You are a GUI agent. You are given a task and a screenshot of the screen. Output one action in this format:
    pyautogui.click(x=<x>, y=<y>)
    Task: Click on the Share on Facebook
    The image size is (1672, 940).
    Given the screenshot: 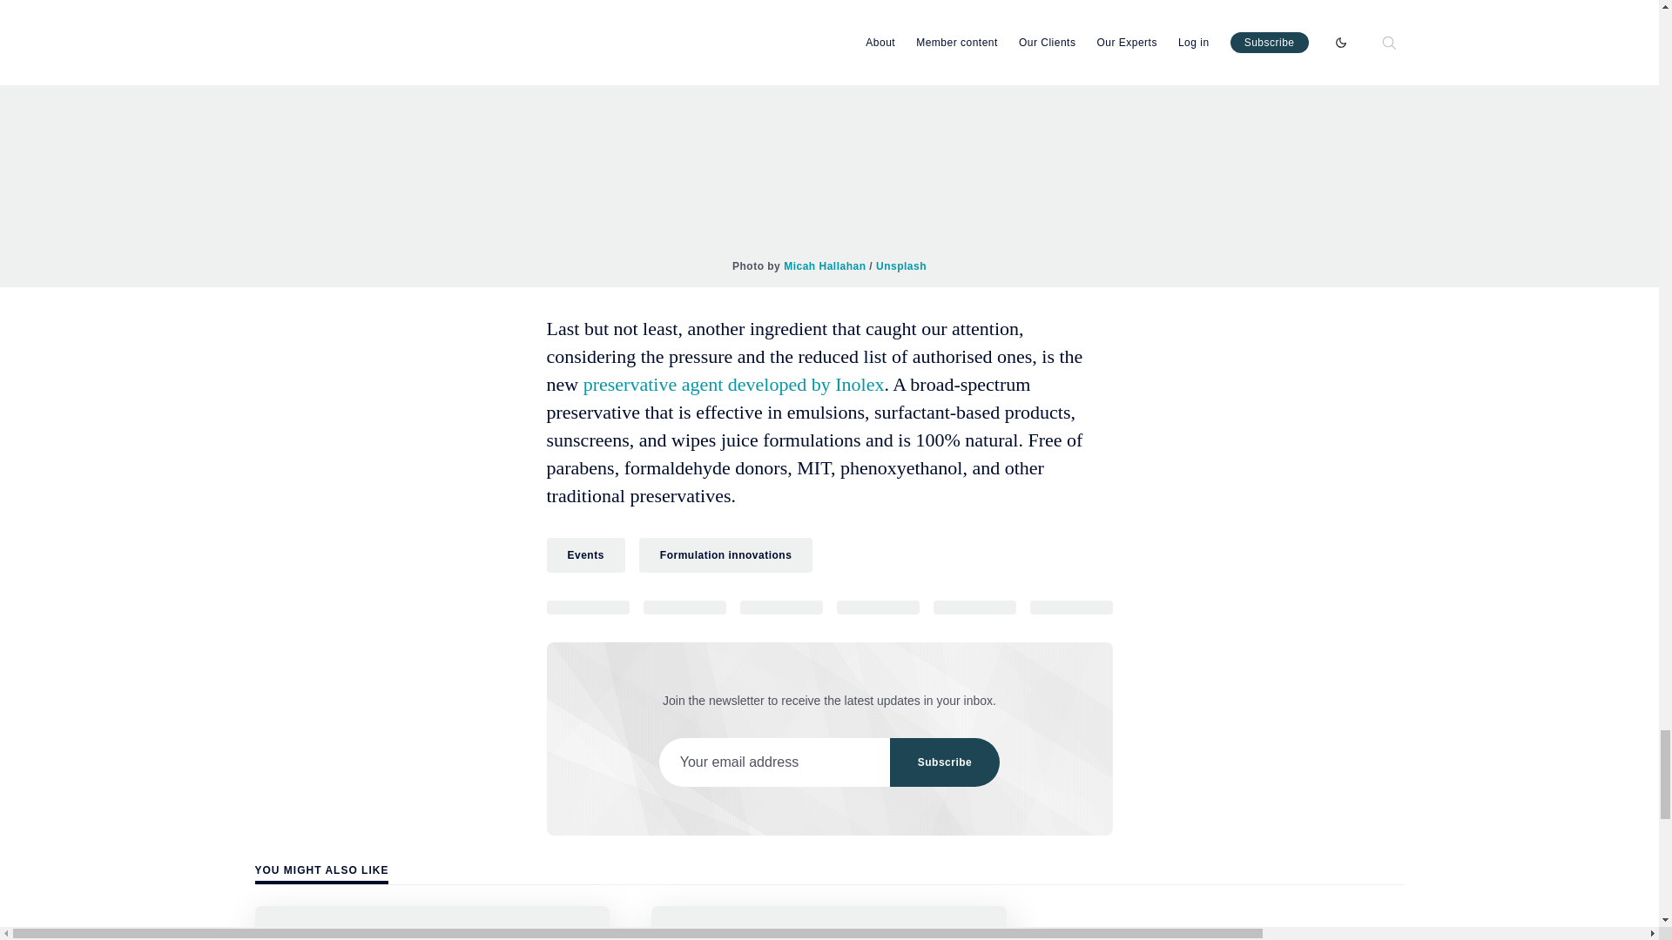 What is the action you would take?
    pyautogui.click(x=684, y=608)
    